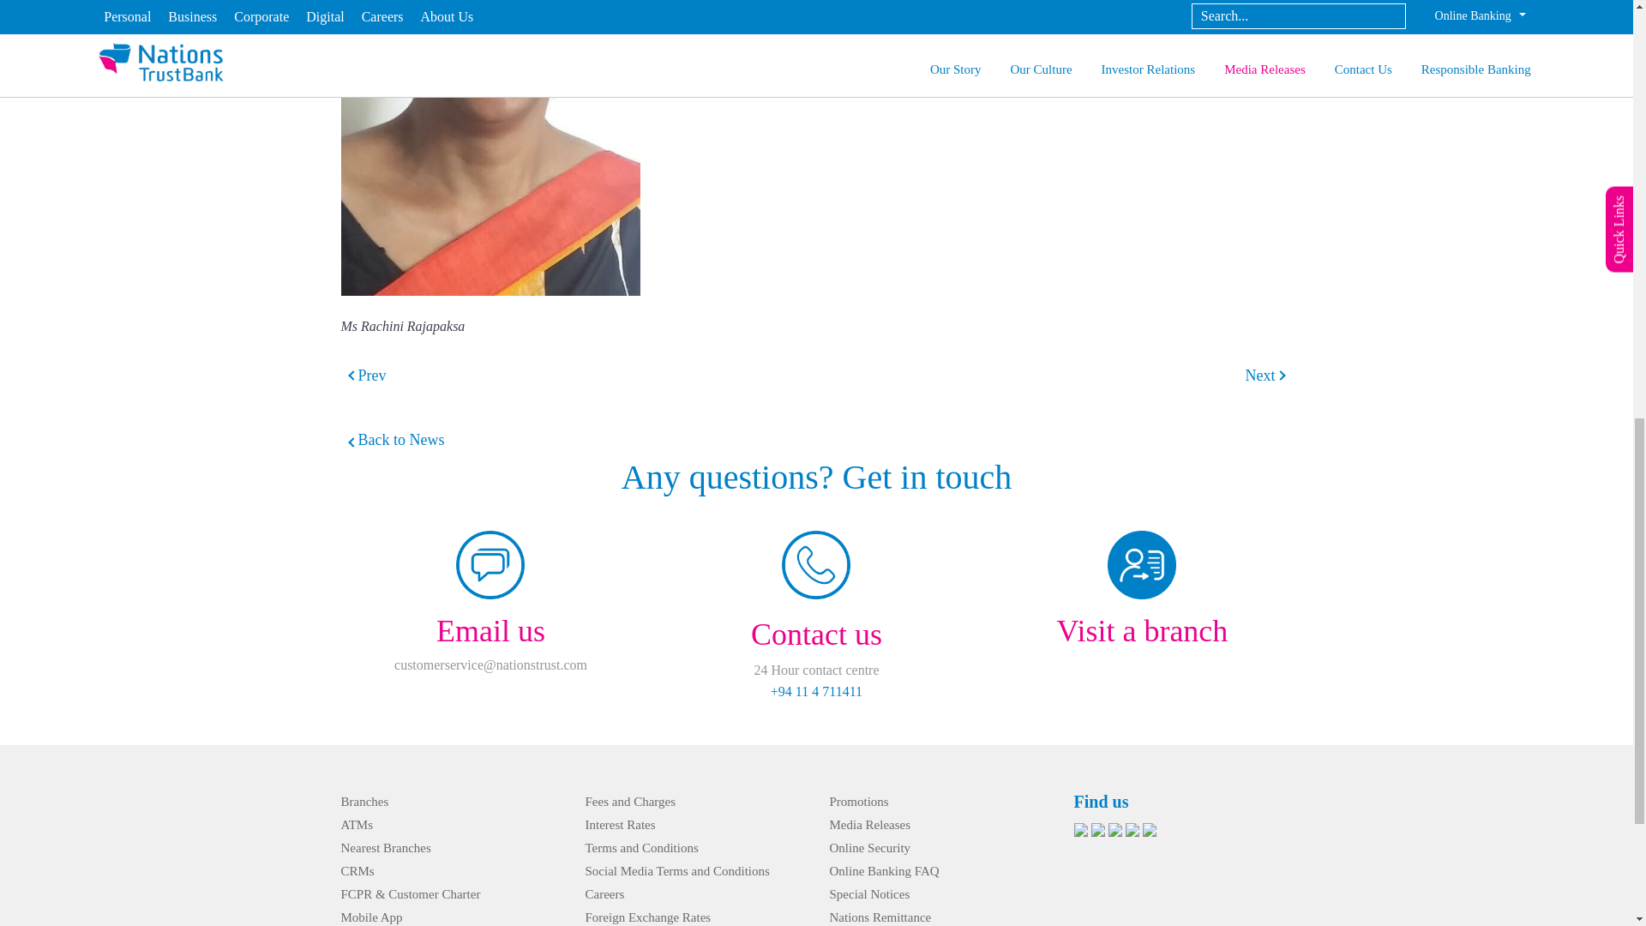 This screenshot has height=926, width=1646. What do you see at coordinates (676, 870) in the screenshot?
I see `Social Media Terms and Conditions` at bounding box center [676, 870].